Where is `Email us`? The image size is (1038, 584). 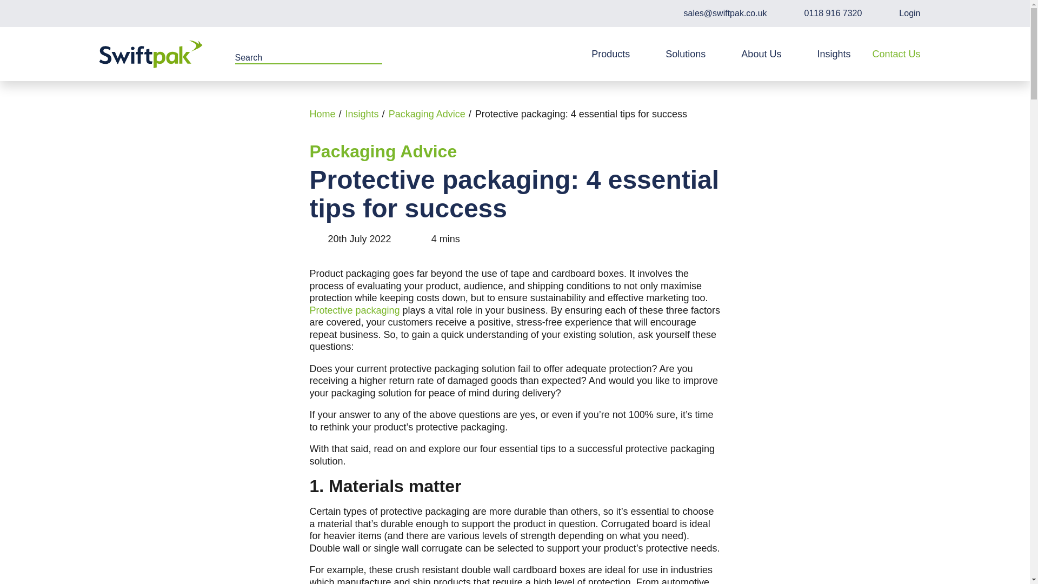
Email us is located at coordinates (717, 13).